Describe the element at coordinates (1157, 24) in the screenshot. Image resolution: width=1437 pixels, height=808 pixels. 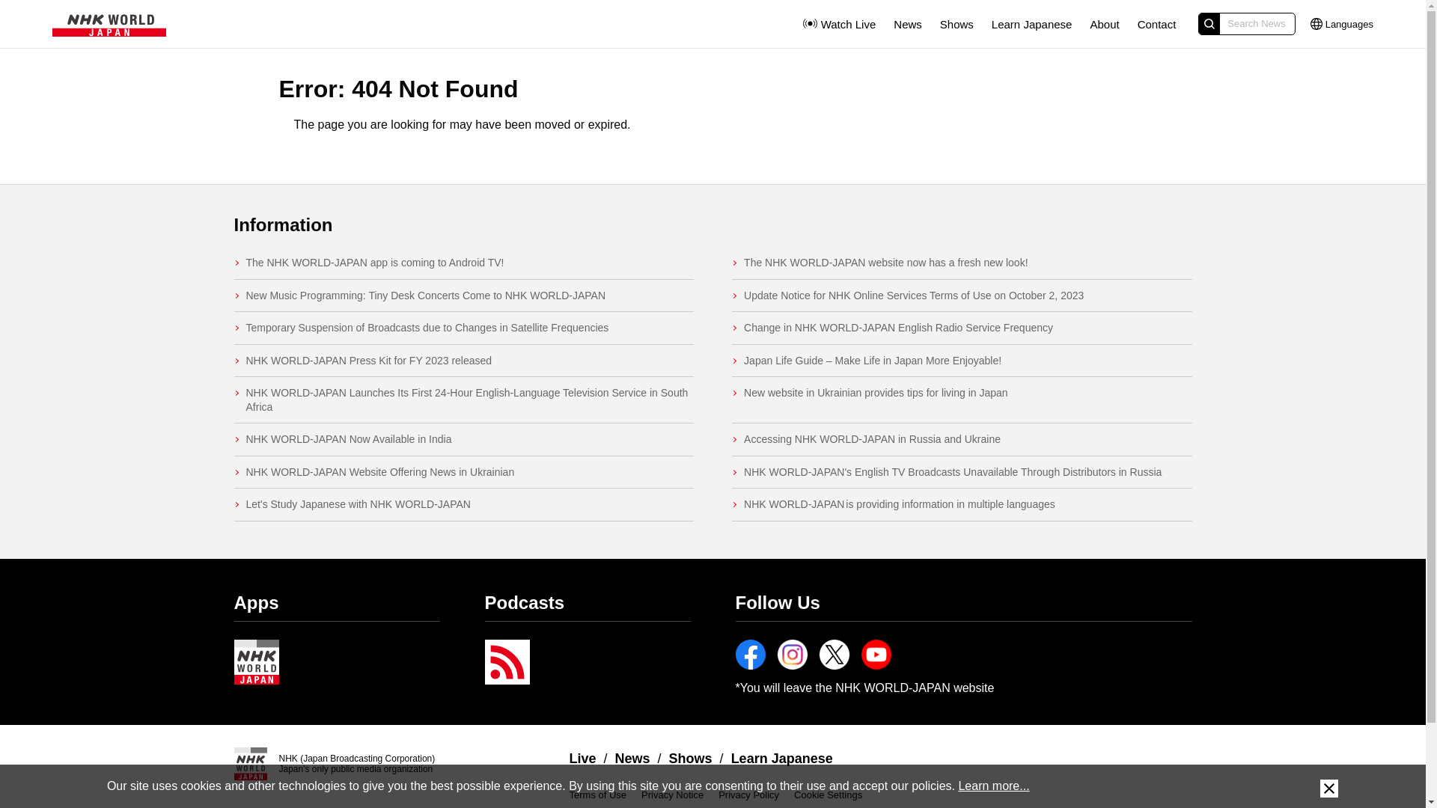
I see `Contact` at that location.